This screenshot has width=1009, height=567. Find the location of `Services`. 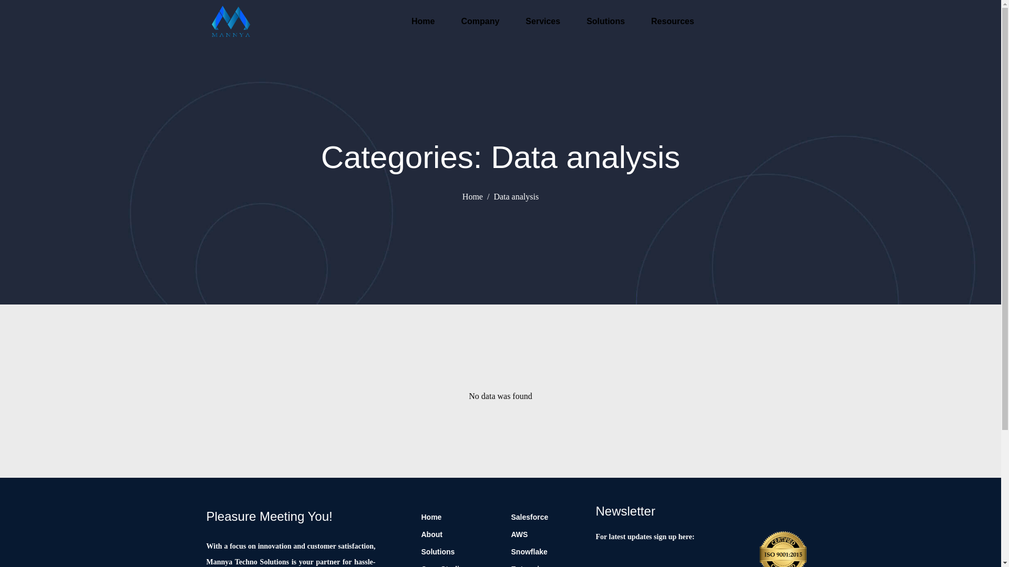

Services is located at coordinates (542, 21).